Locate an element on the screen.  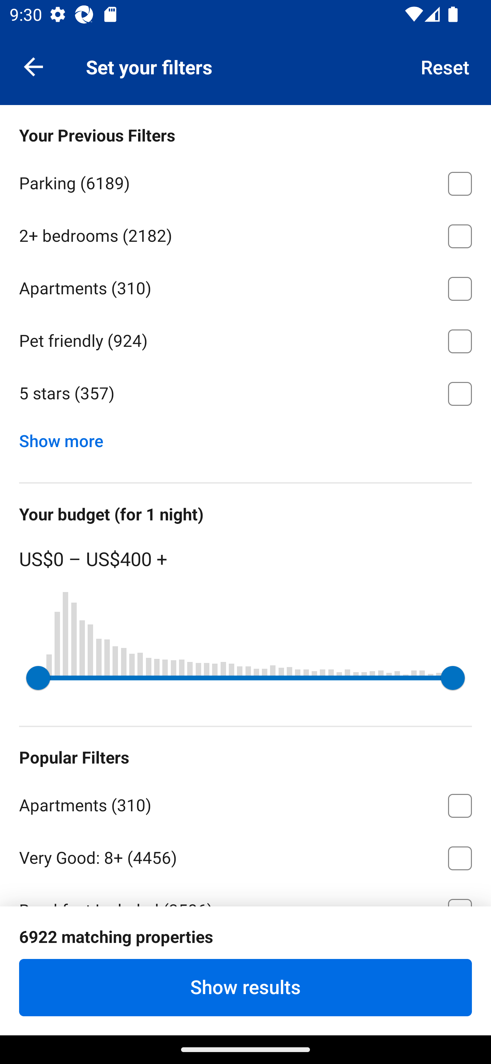
Pet friendly ⁦(924) is located at coordinates (245, 339).